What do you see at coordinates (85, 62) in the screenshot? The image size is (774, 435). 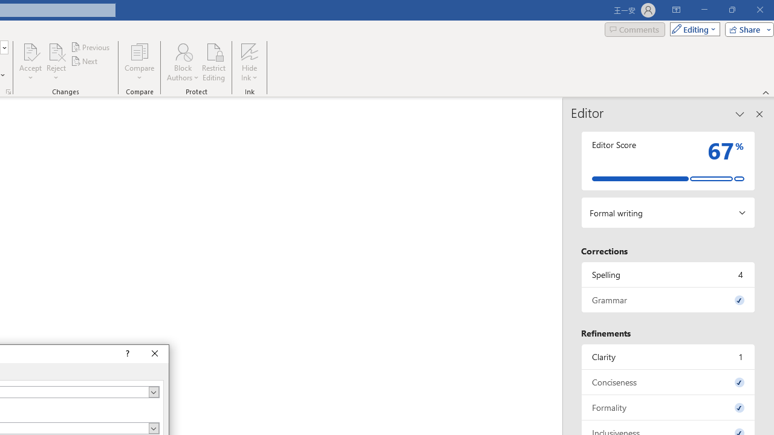 I see `Next` at bounding box center [85, 62].